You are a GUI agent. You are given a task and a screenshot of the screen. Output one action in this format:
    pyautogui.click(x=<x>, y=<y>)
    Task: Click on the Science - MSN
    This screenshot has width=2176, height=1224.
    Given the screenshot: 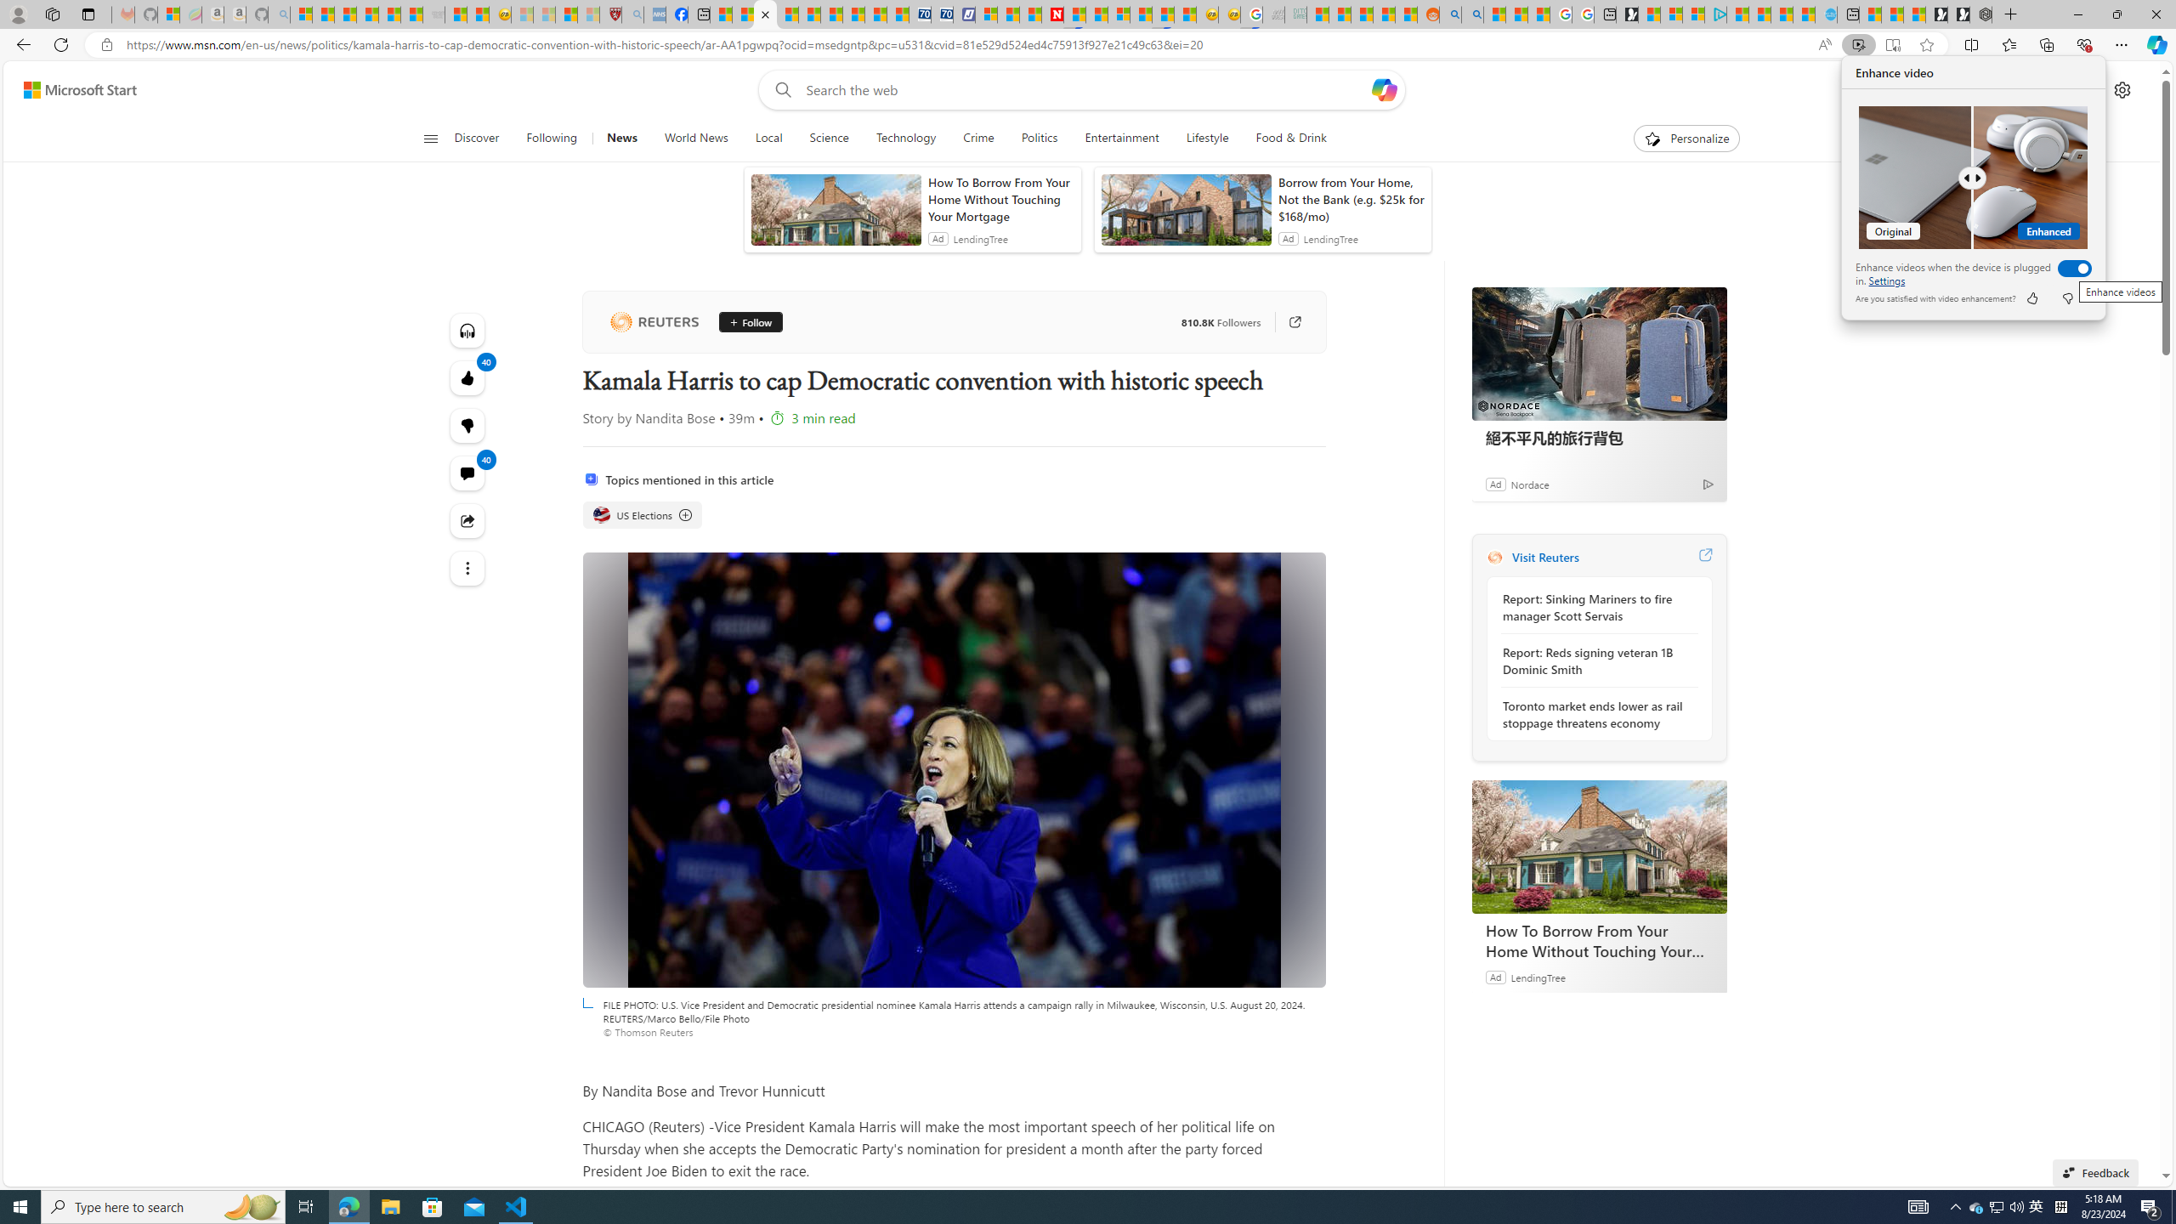 What is the action you would take?
    pyautogui.click(x=566, y=14)
    